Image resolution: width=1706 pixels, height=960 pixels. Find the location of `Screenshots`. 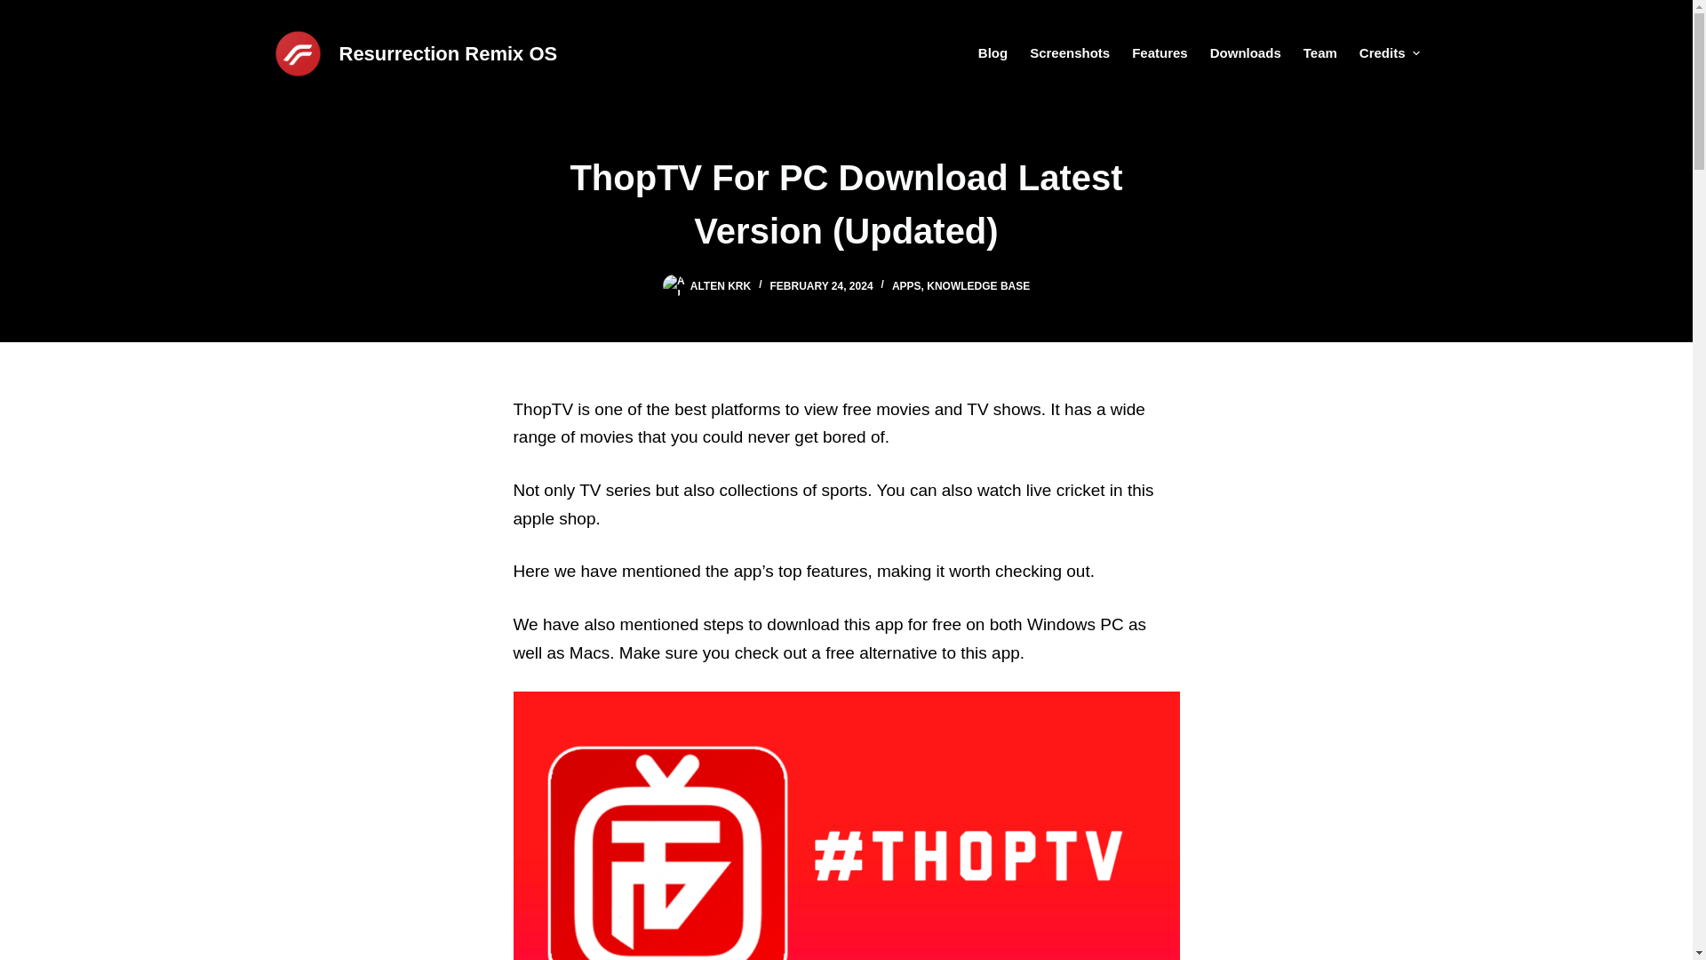

Screenshots is located at coordinates (1070, 53).